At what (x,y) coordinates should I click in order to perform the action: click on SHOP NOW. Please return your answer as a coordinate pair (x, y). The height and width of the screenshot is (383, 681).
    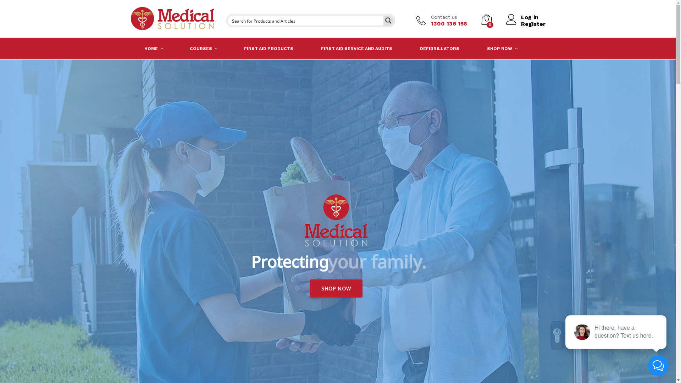
    Looking at the image, I should click on (502, 49).